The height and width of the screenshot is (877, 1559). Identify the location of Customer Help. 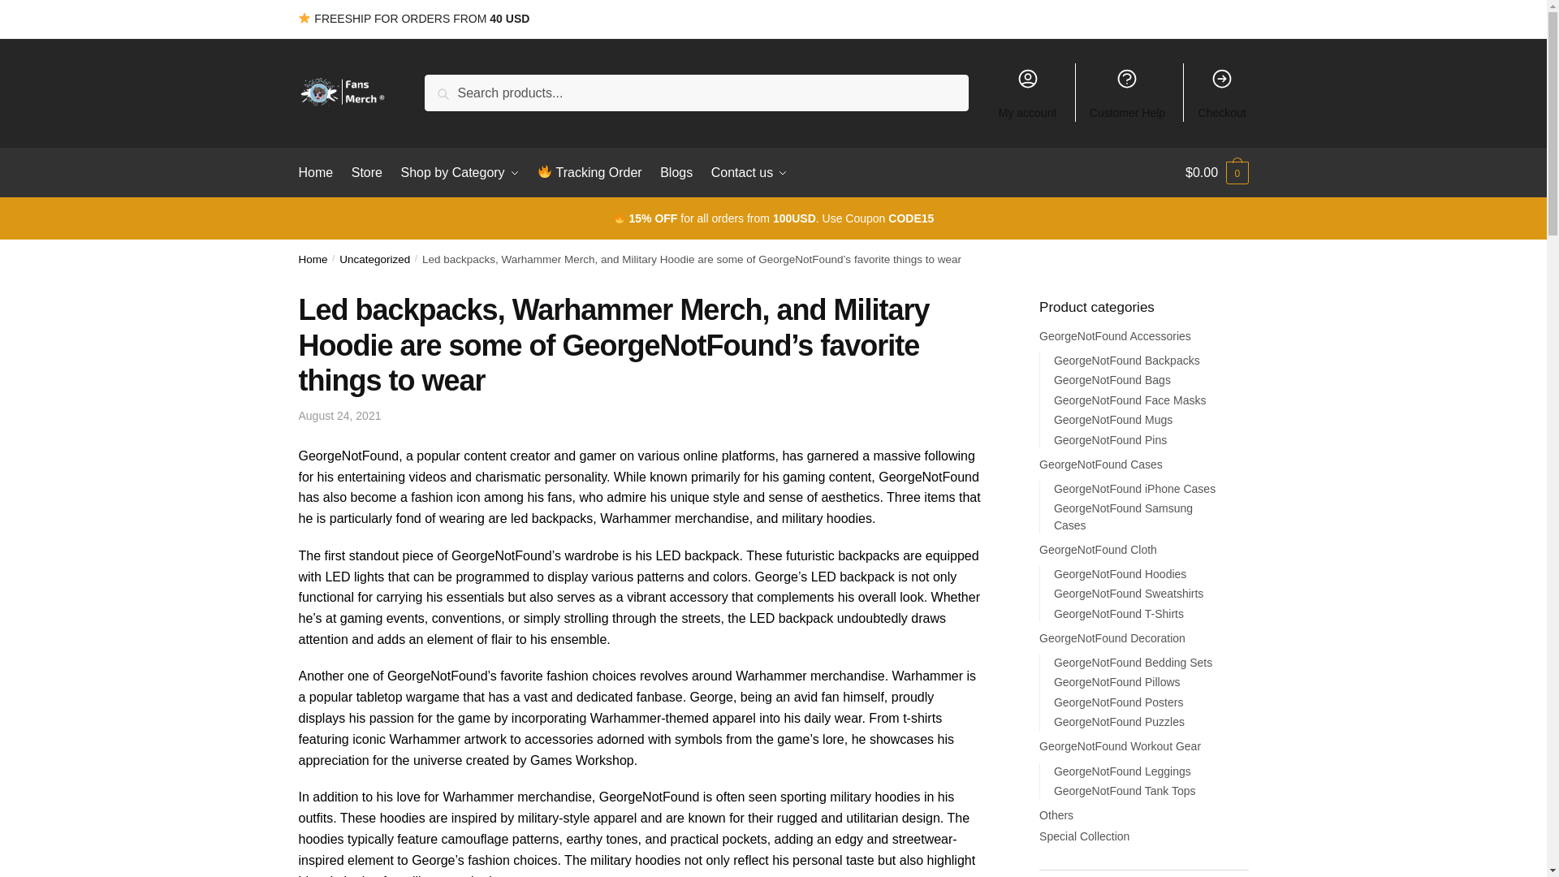
(1127, 93).